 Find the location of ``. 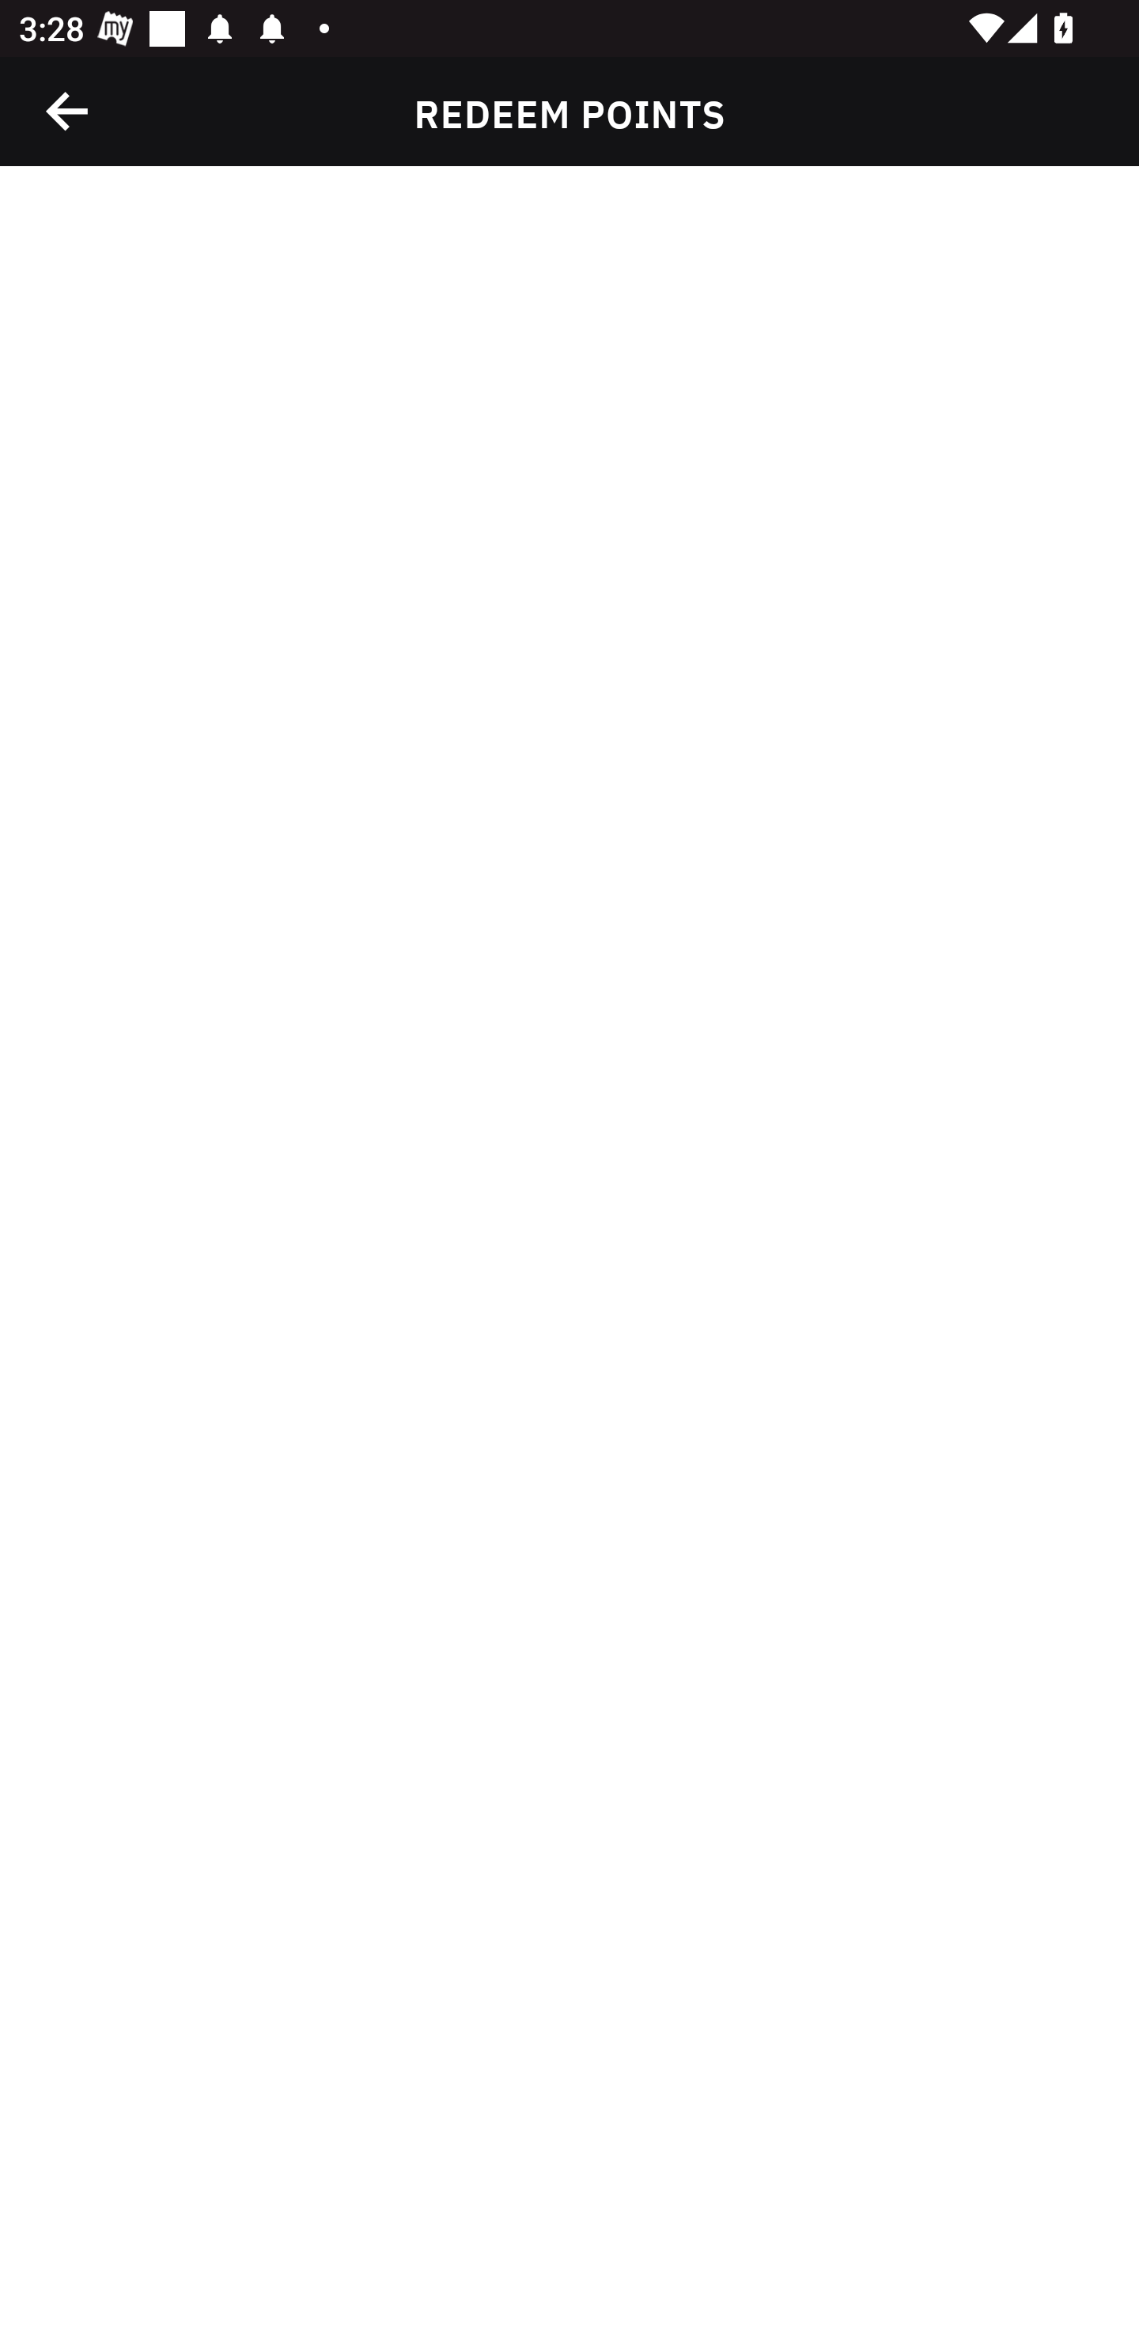

 is located at coordinates (68, 111).